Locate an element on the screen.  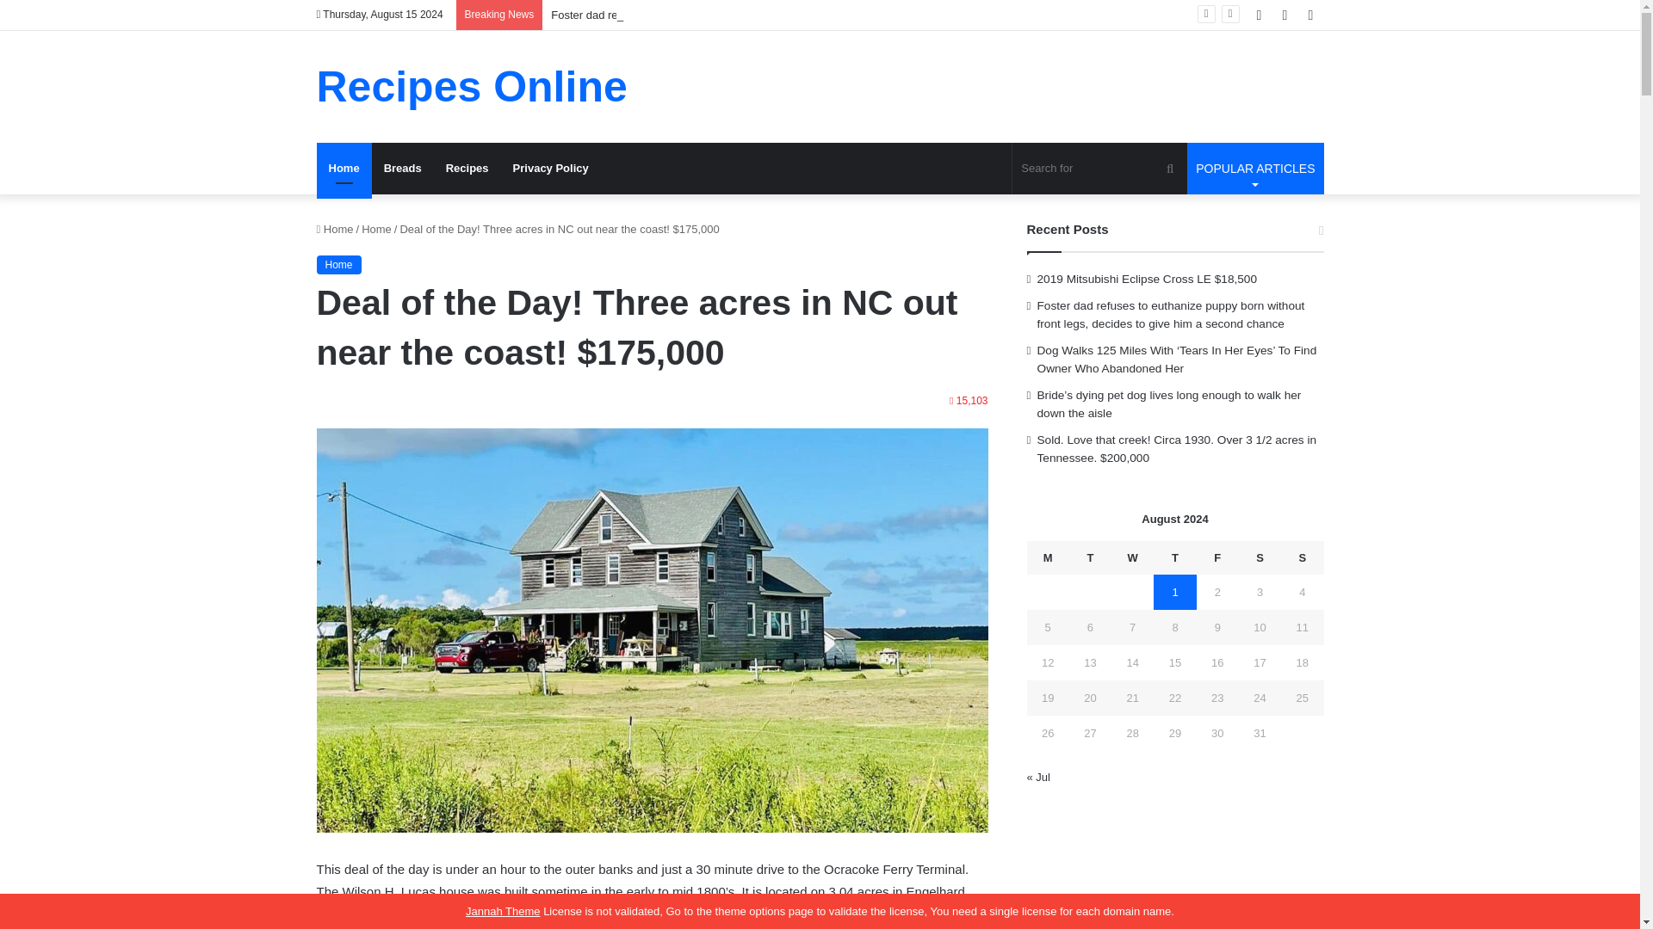
Breads is located at coordinates (403, 169).